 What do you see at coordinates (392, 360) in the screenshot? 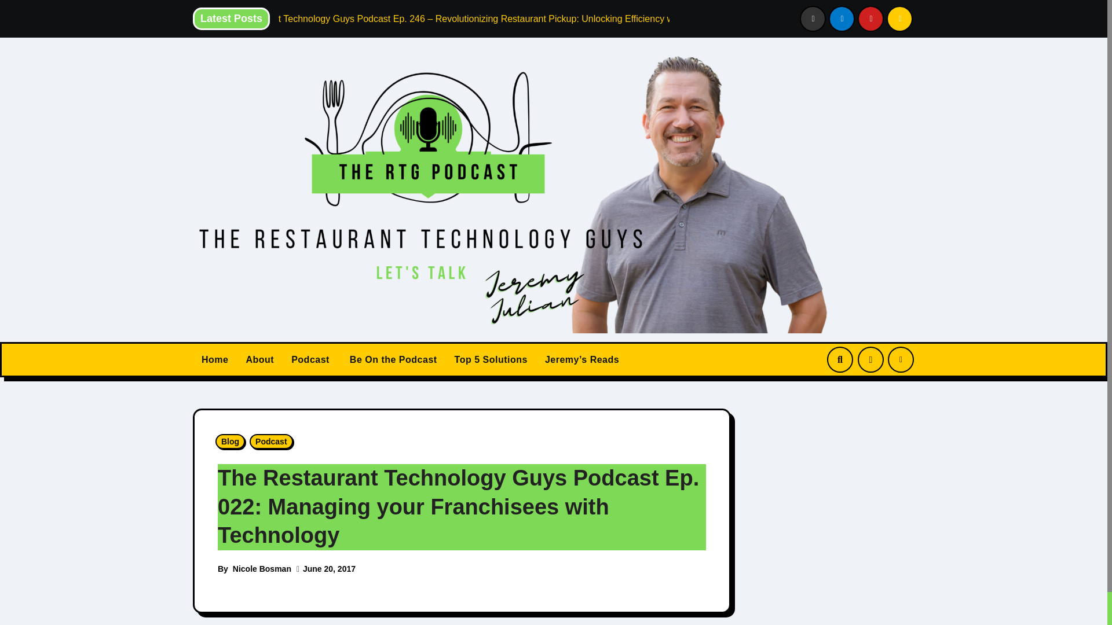
I see `Be On The Podcast` at bounding box center [392, 360].